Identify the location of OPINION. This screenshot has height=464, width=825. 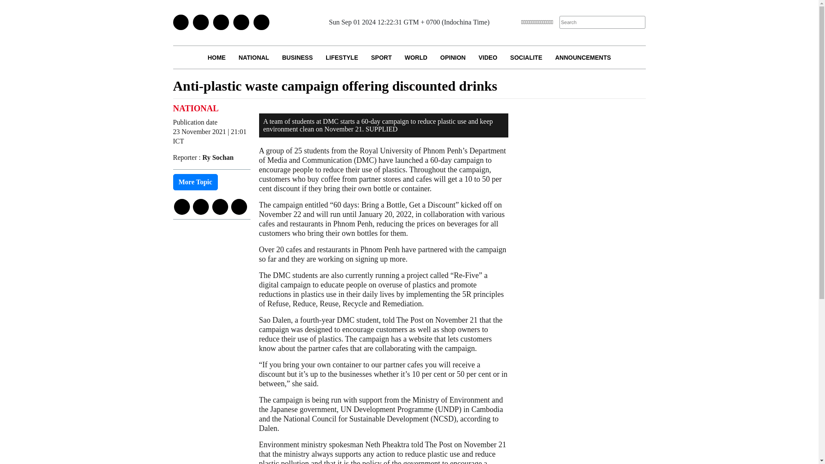
(453, 57).